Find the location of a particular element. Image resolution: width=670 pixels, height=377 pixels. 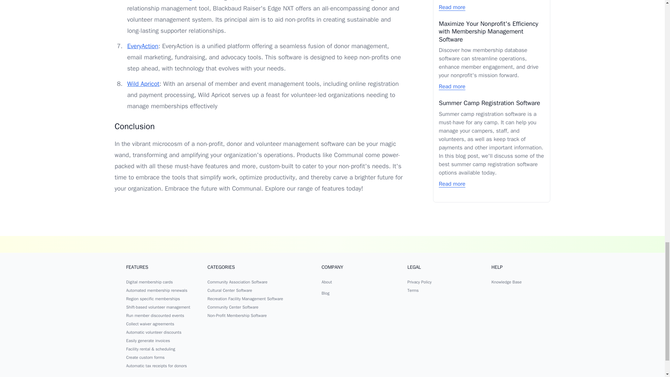

Community Association Software is located at coordinates (237, 282).